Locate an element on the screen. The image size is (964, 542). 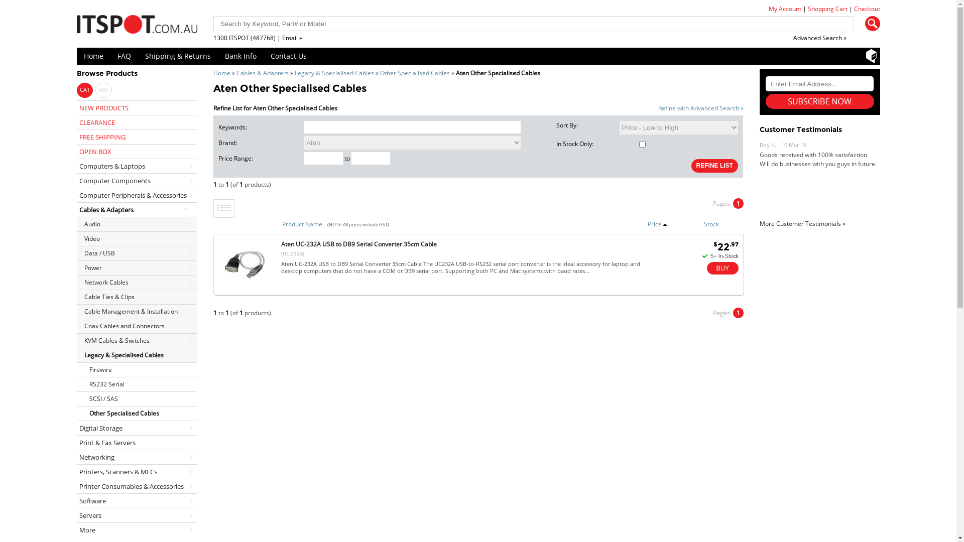
Shipping & Returns is located at coordinates (178, 56).